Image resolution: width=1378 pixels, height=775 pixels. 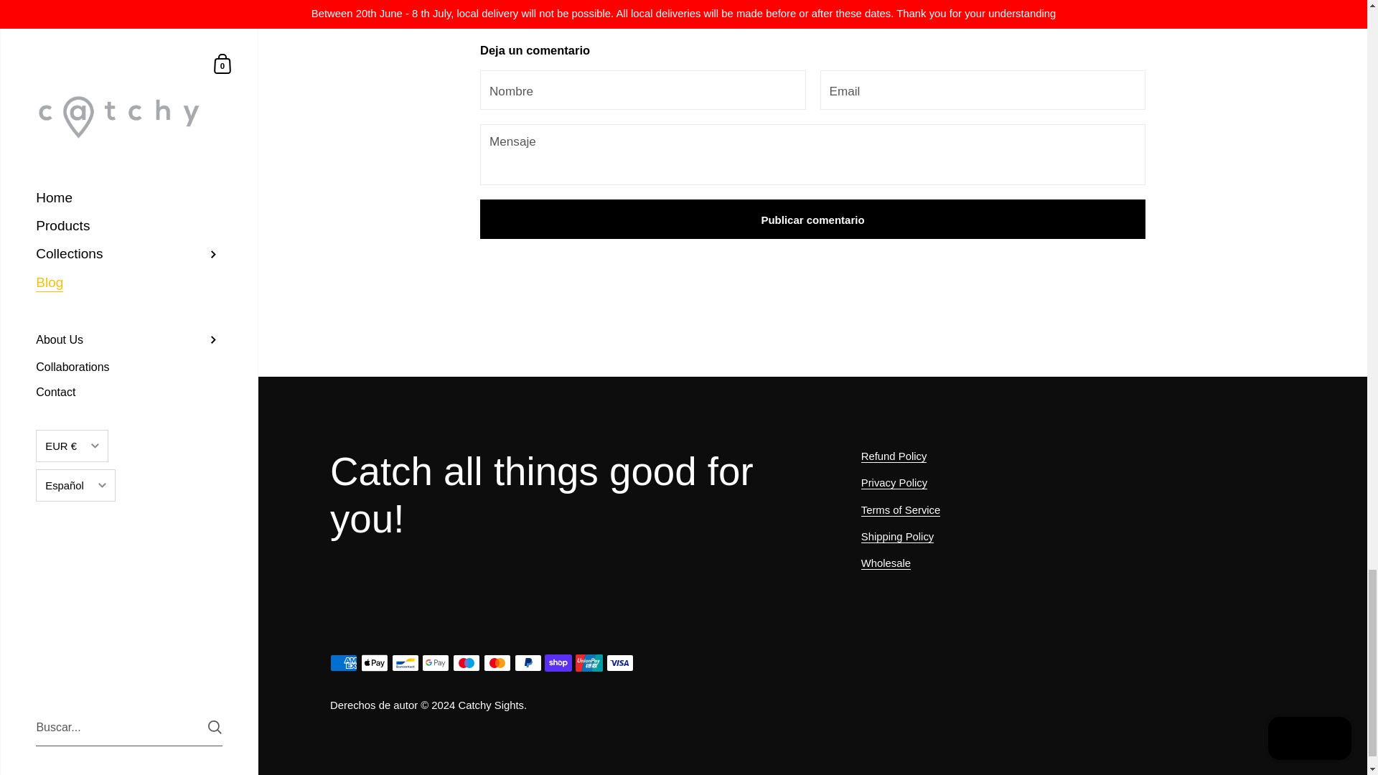 What do you see at coordinates (558, 663) in the screenshot?
I see `Shop Pay` at bounding box center [558, 663].